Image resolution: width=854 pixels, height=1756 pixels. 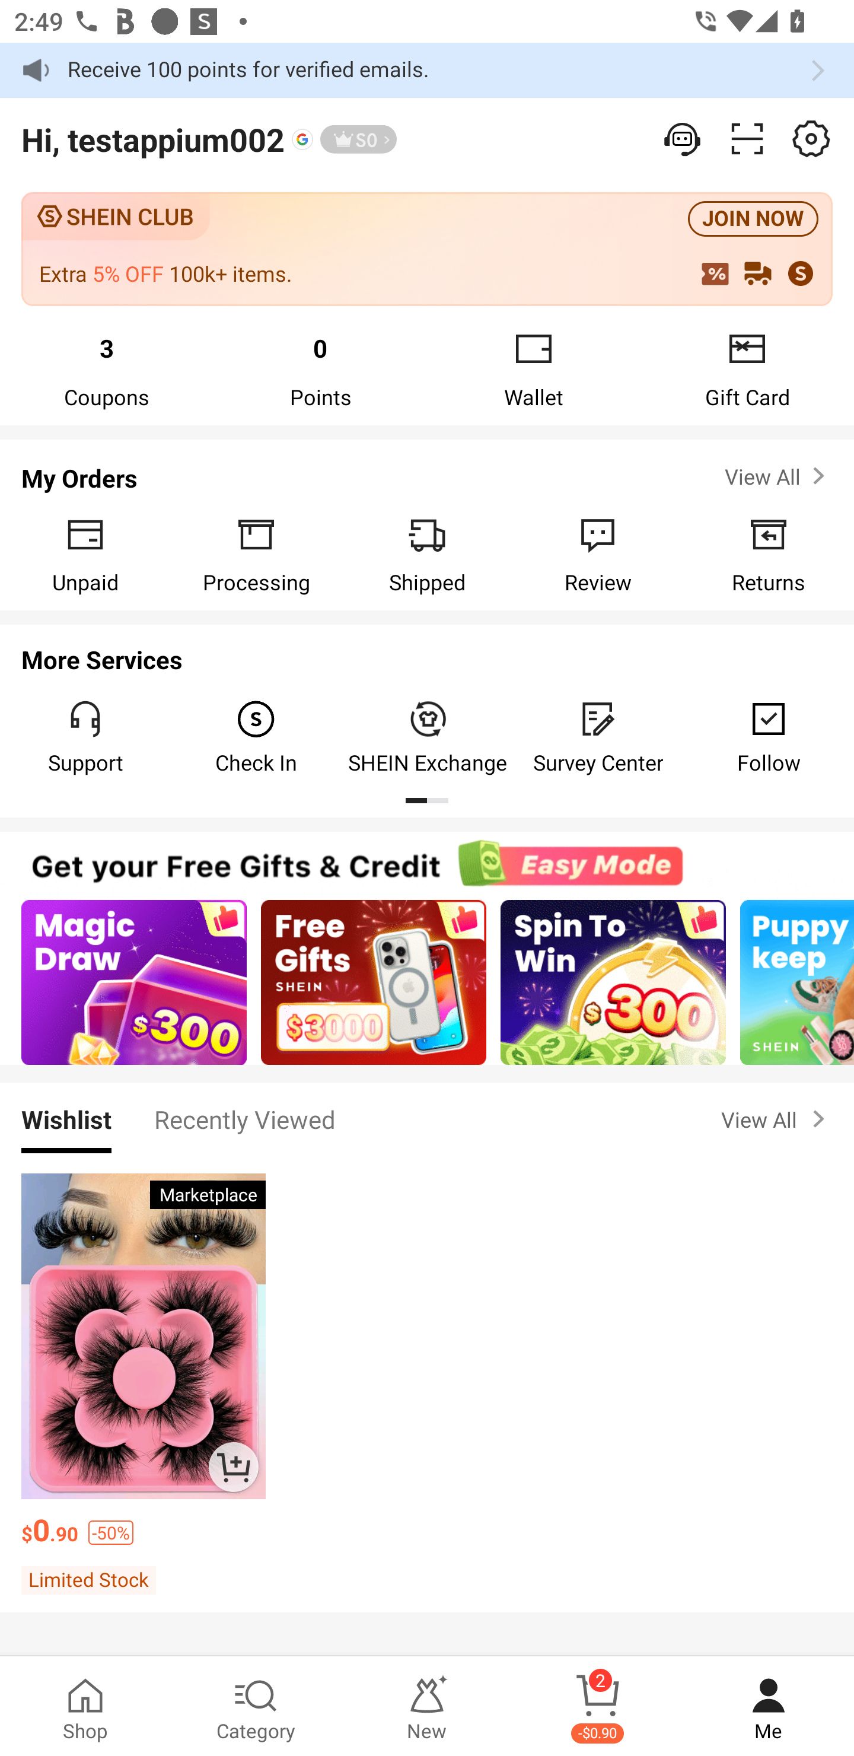 What do you see at coordinates (256, 555) in the screenshot?
I see `Processing` at bounding box center [256, 555].